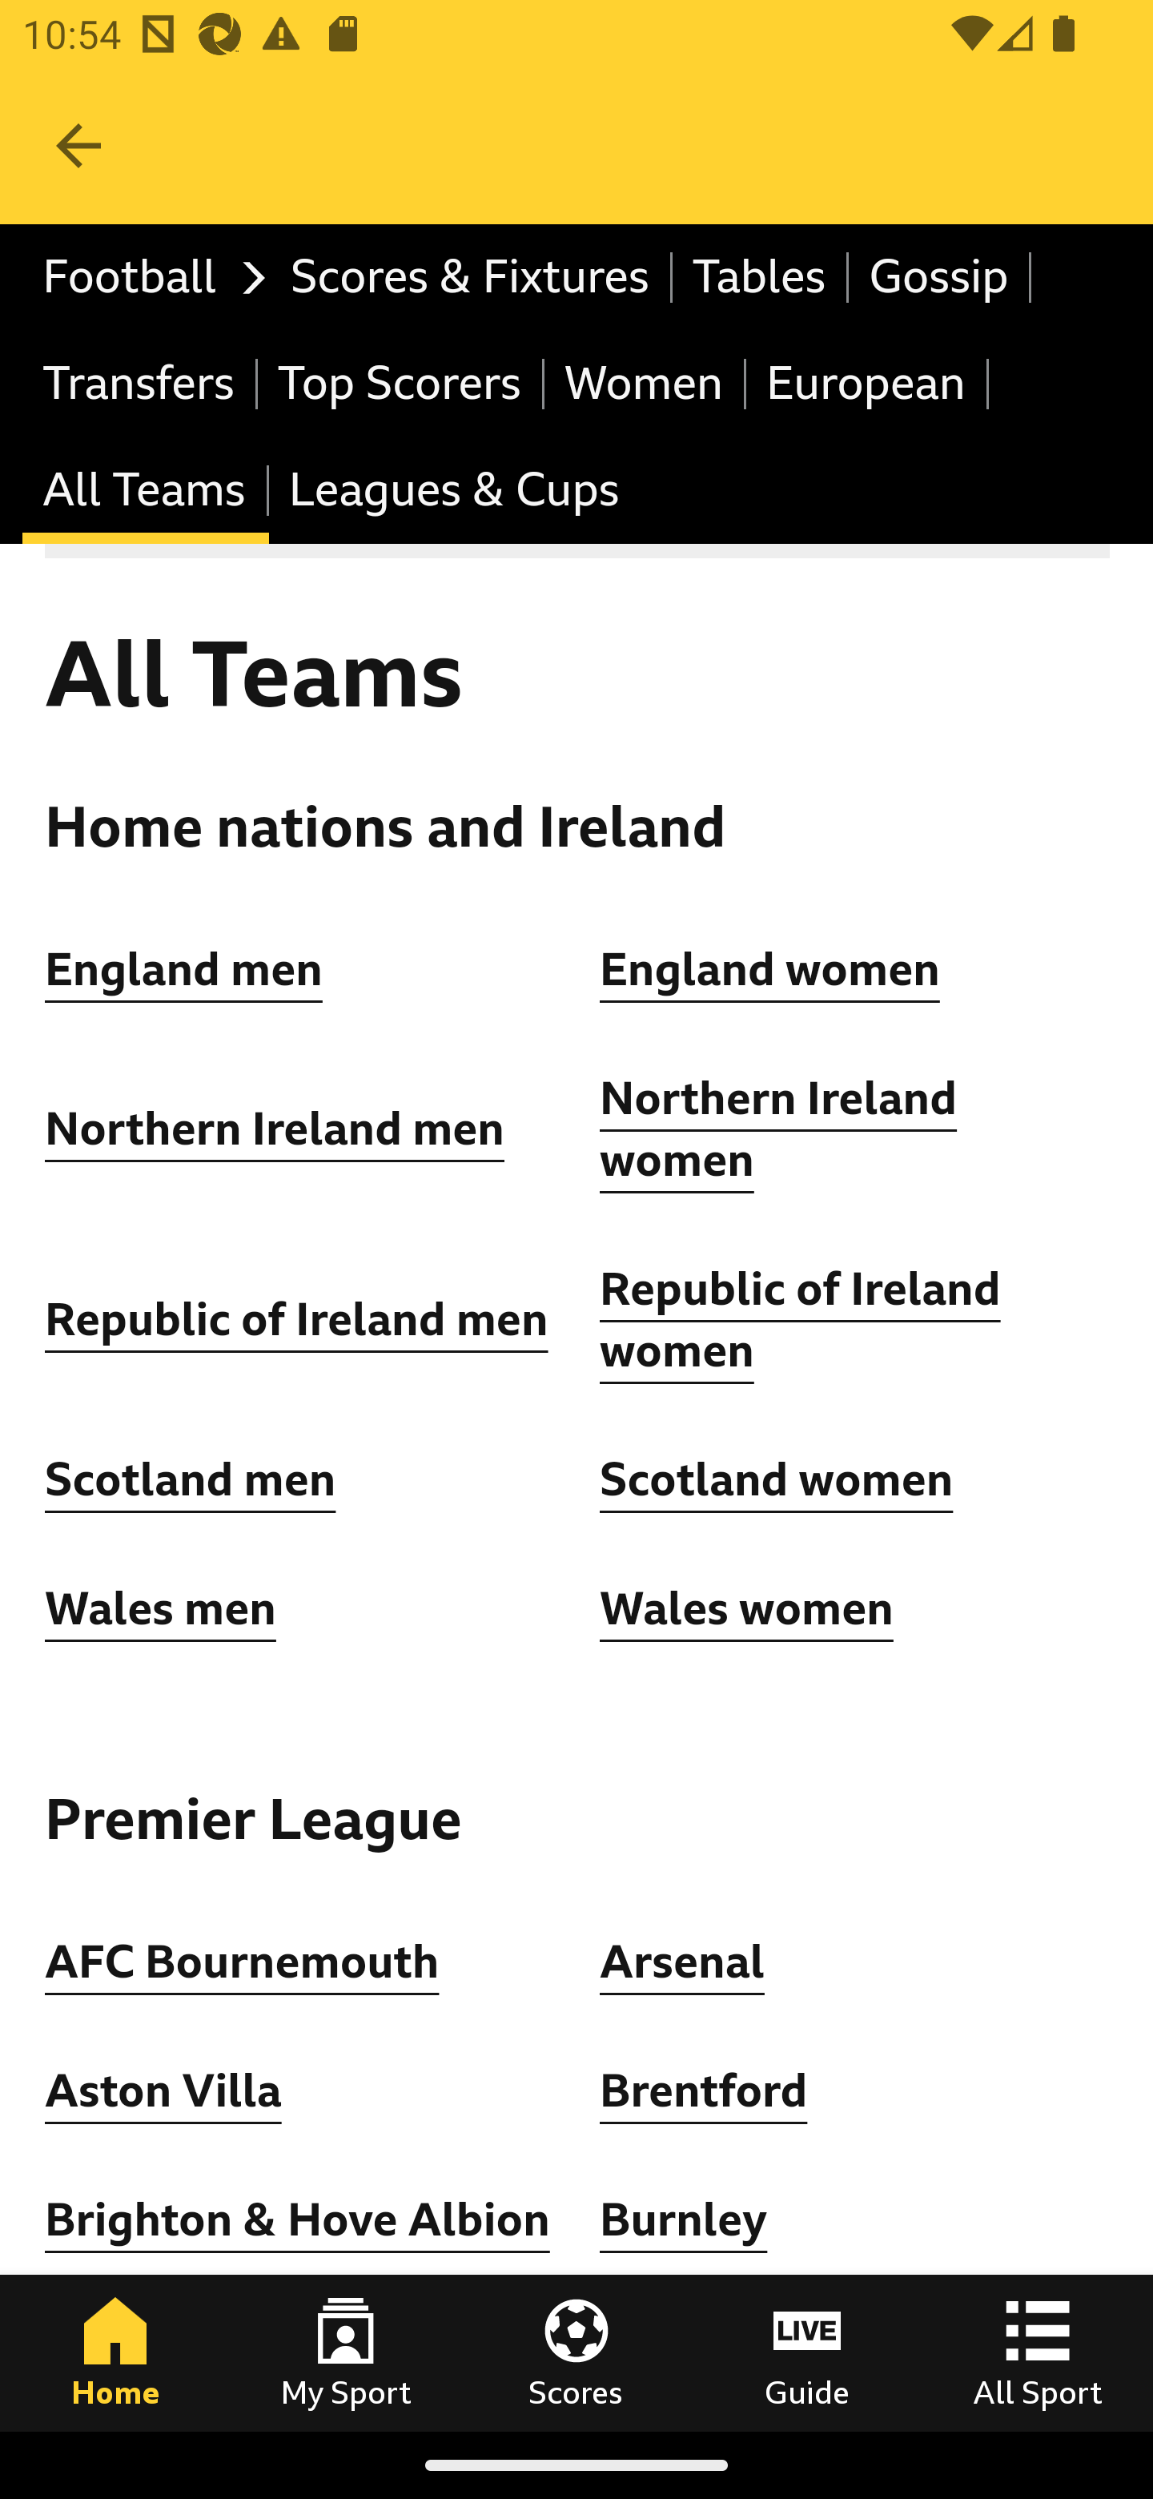  I want to click on All Teams, so click(146, 492).